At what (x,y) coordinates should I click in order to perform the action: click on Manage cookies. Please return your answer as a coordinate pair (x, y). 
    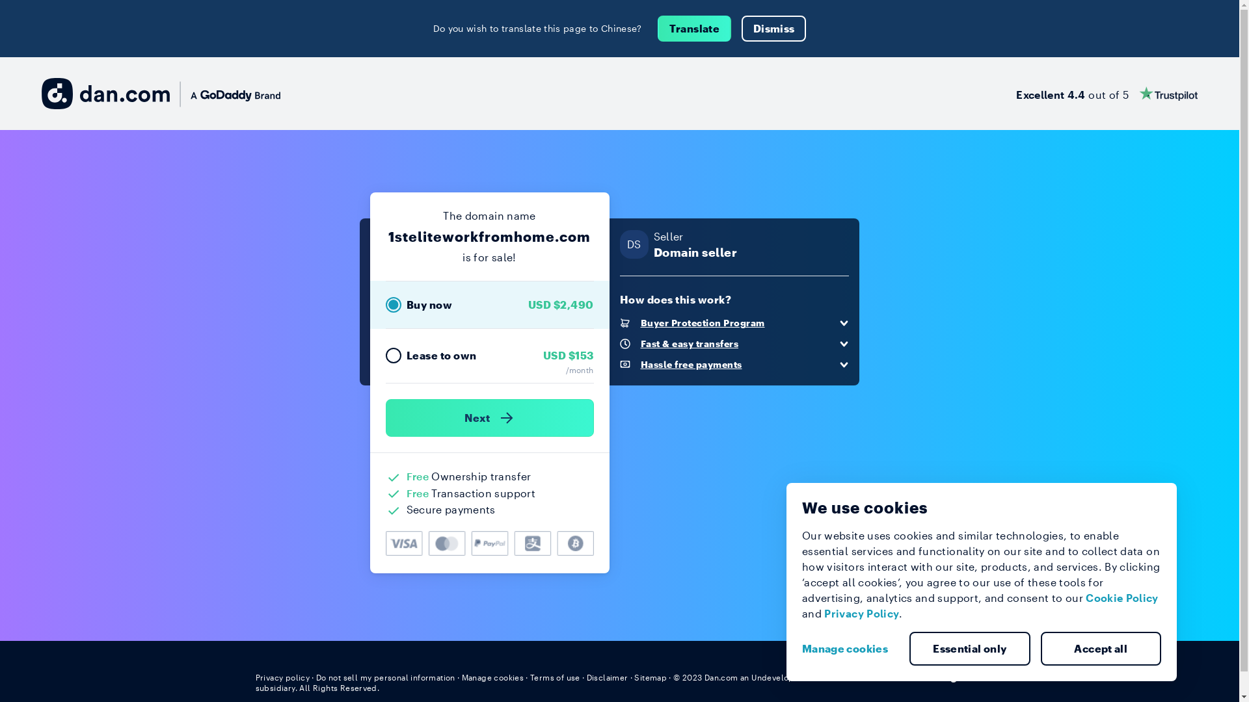
    Looking at the image, I should click on (493, 677).